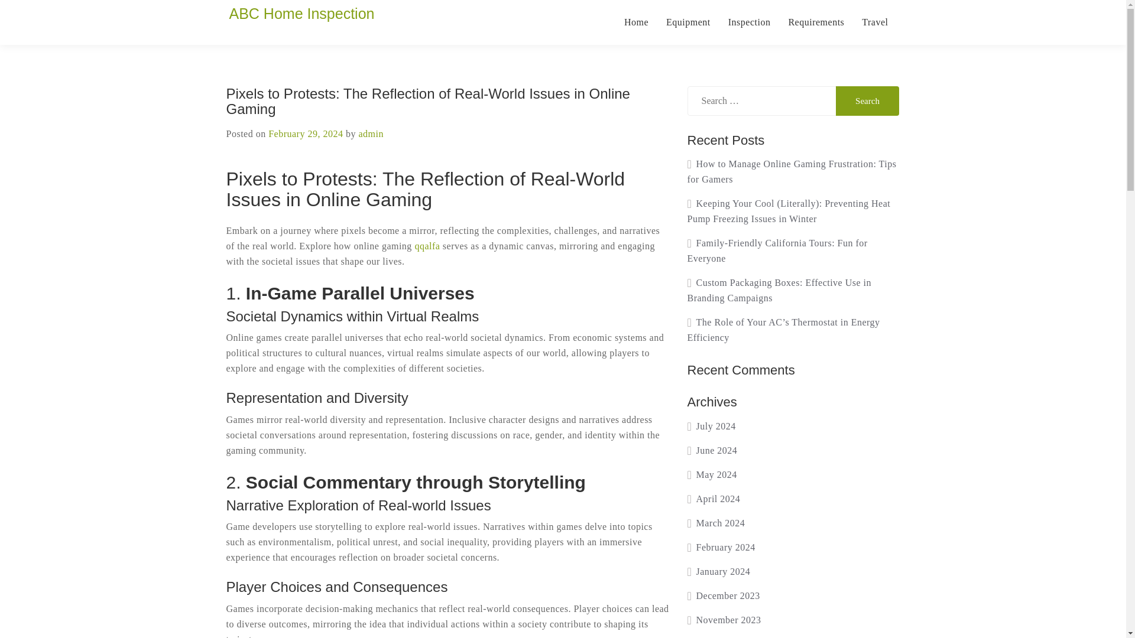  What do you see at coordinates (875, 22) in the screenshot?
I see `Travel` at bounding box center [875, 22].